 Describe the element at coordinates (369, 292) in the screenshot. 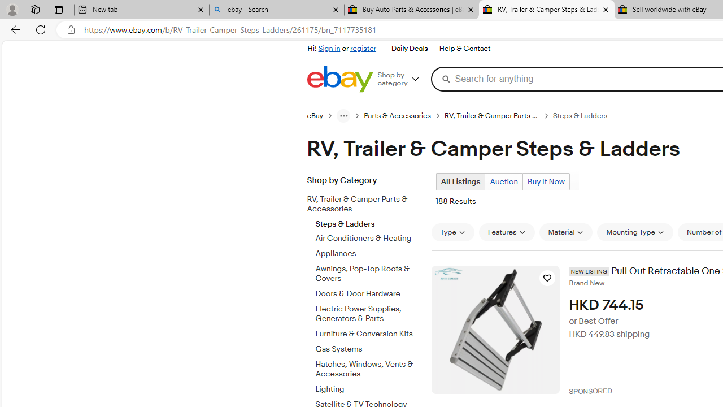

I see `Doors & Door Hardware` at that location.